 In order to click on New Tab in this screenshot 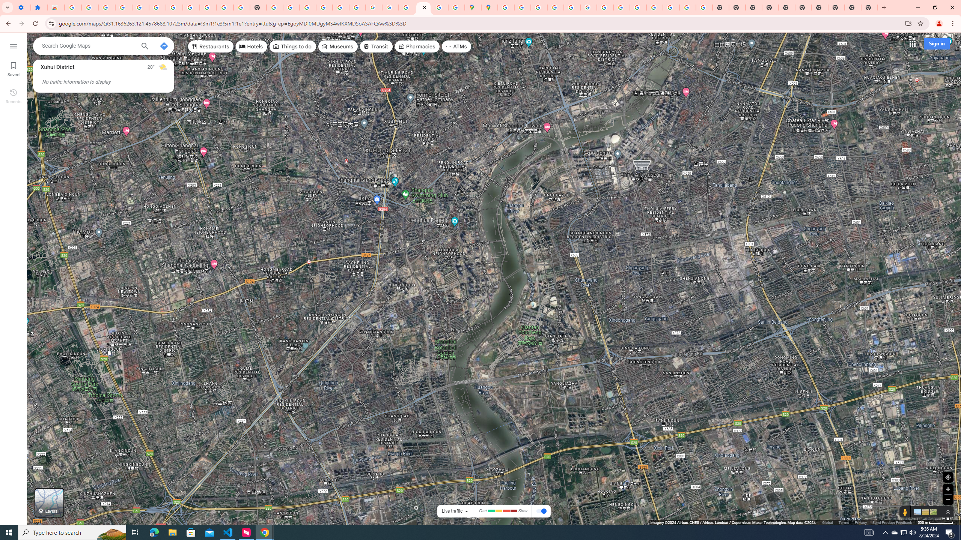, I will do `click(869, 7)`.